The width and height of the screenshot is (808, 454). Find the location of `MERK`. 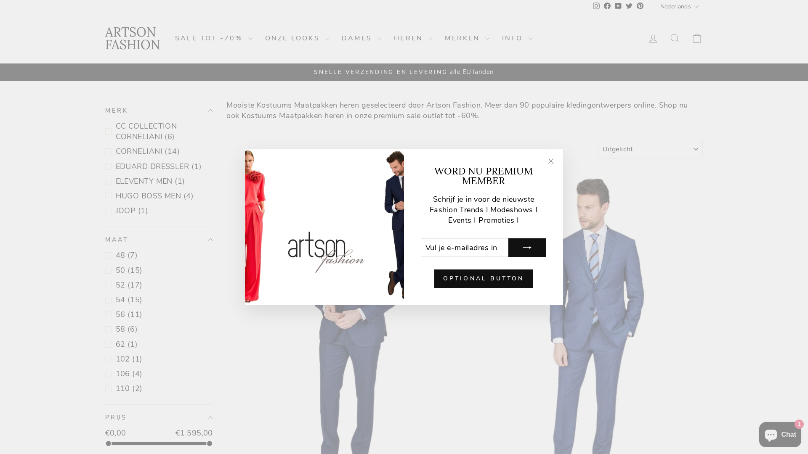

MERK is located at coordinates (159, 111).